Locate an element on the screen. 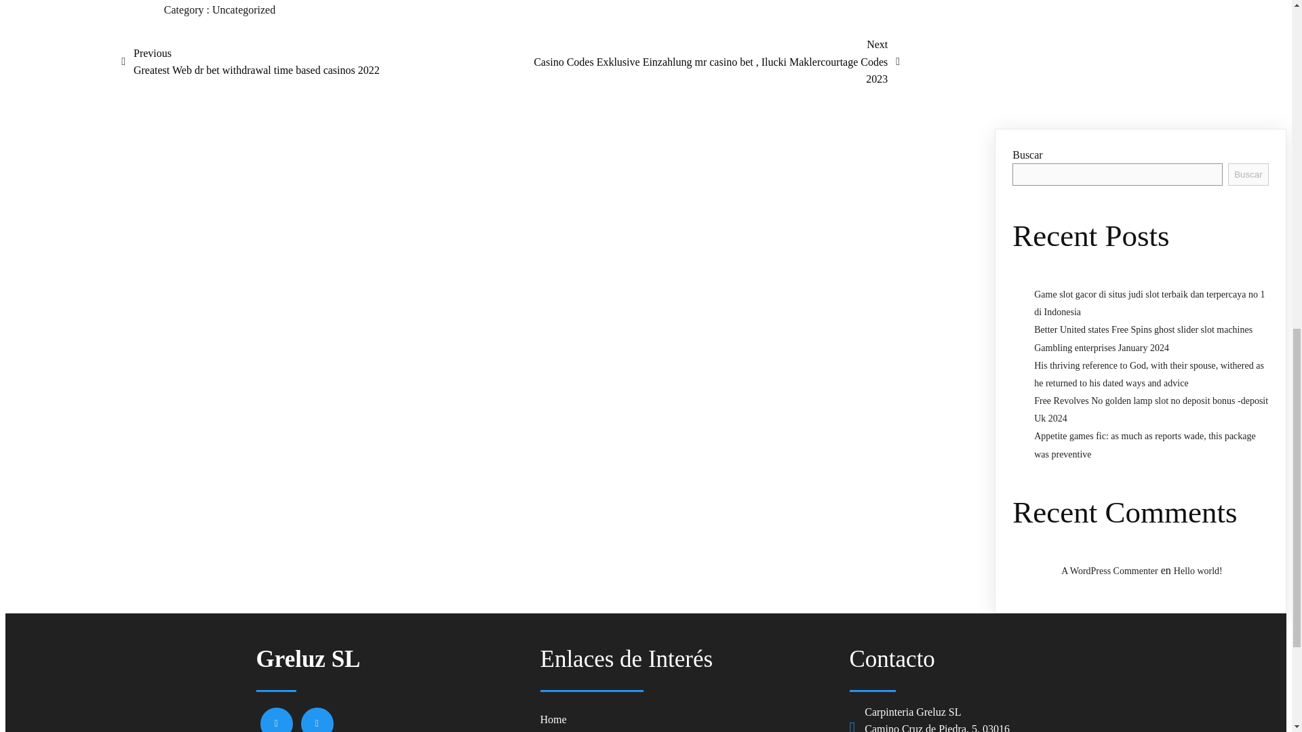 The width and height of the screenshot is (1302, 732). Hello world! is located at coordinates (1198, 571).